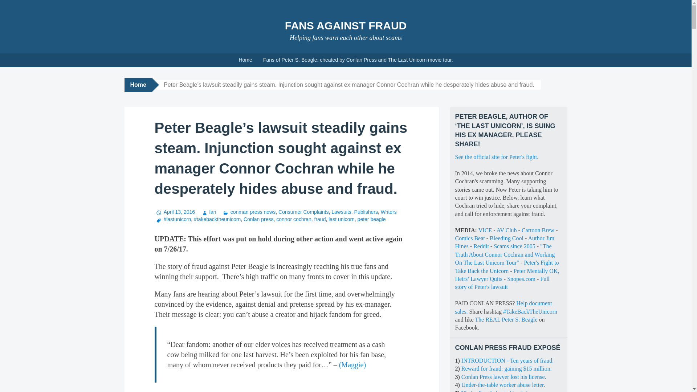 This screenshot has width=697, height=392. Describe the element at coordinates (346, 25) in the screenshot. I see `FANS AGAINST FRAUD` at that location.